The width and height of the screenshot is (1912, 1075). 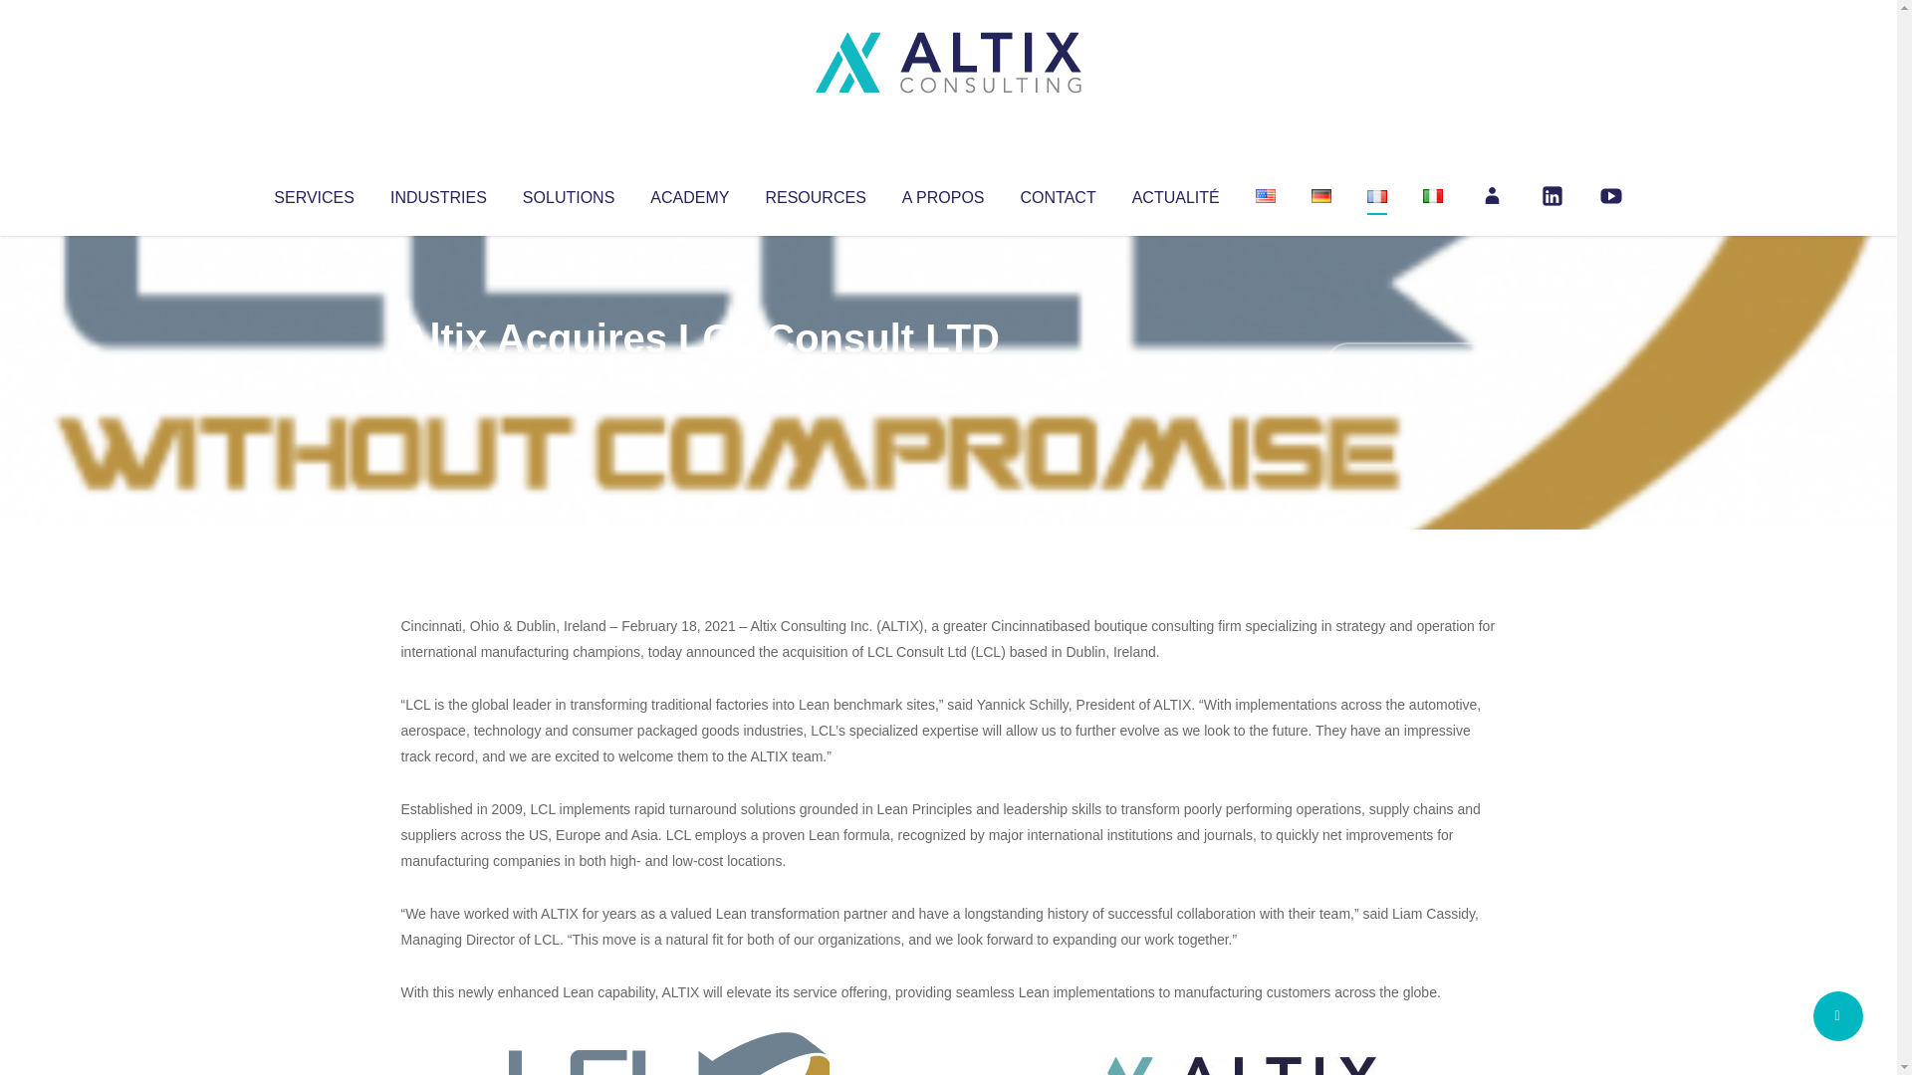 What do you see at coordinates (943, 193) in the screenshot?
I see `A PROPOS` at bounding box center [943, 193].